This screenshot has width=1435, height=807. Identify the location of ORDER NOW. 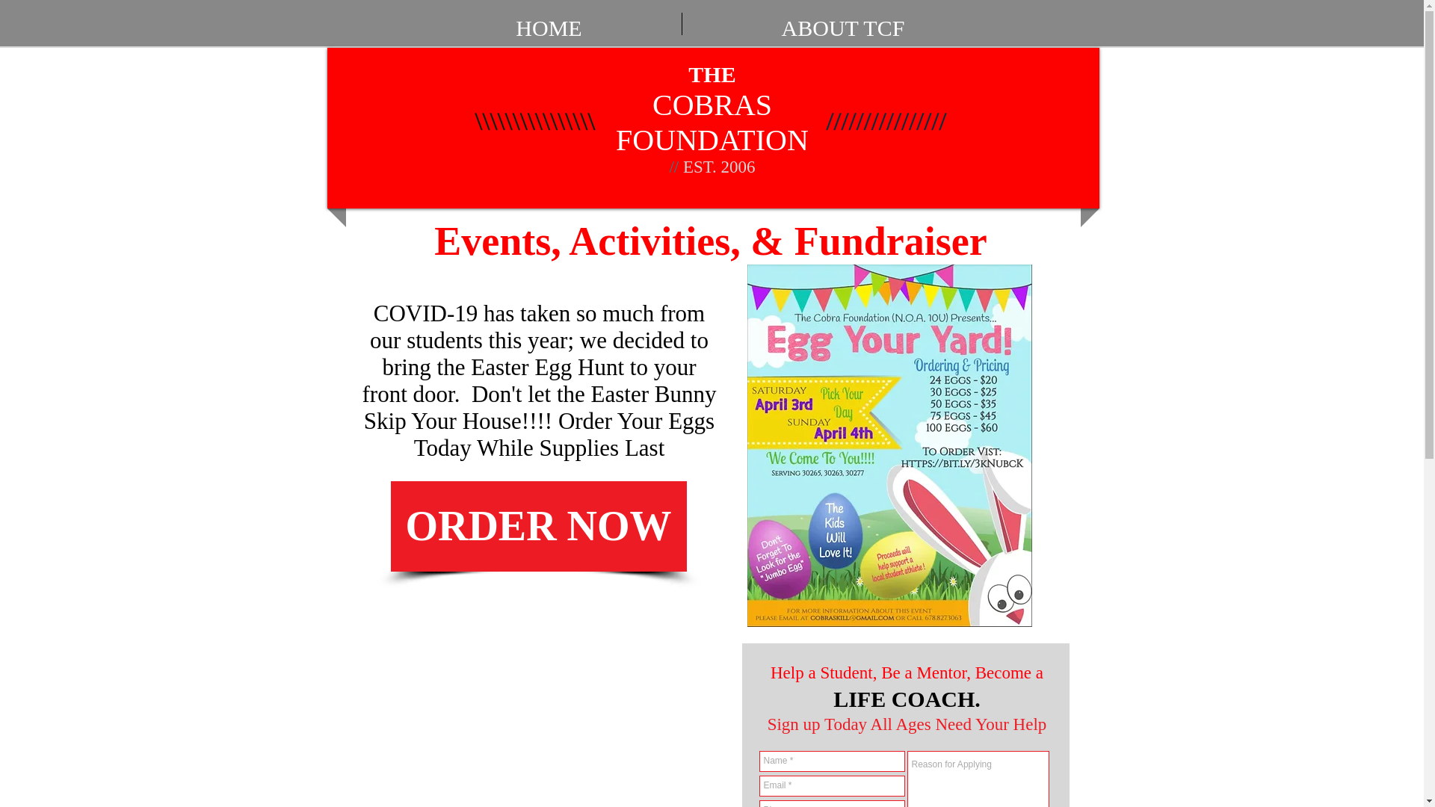
(538, 526).